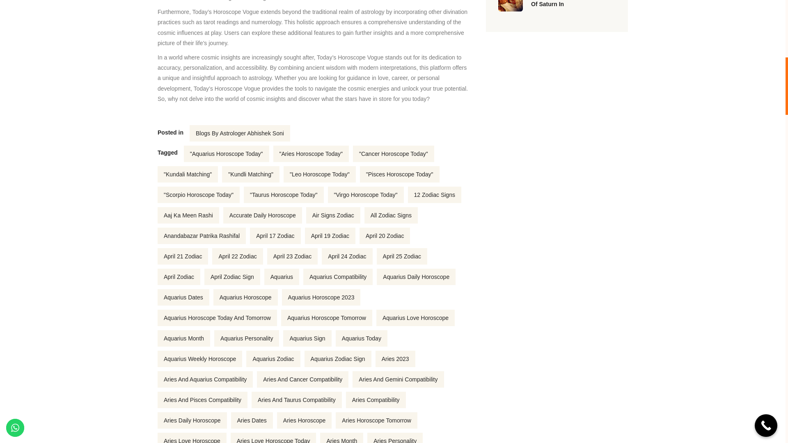 This screenshot has height=443, width=788. I want to click on April 20 Zodiac, so click(384, 236).